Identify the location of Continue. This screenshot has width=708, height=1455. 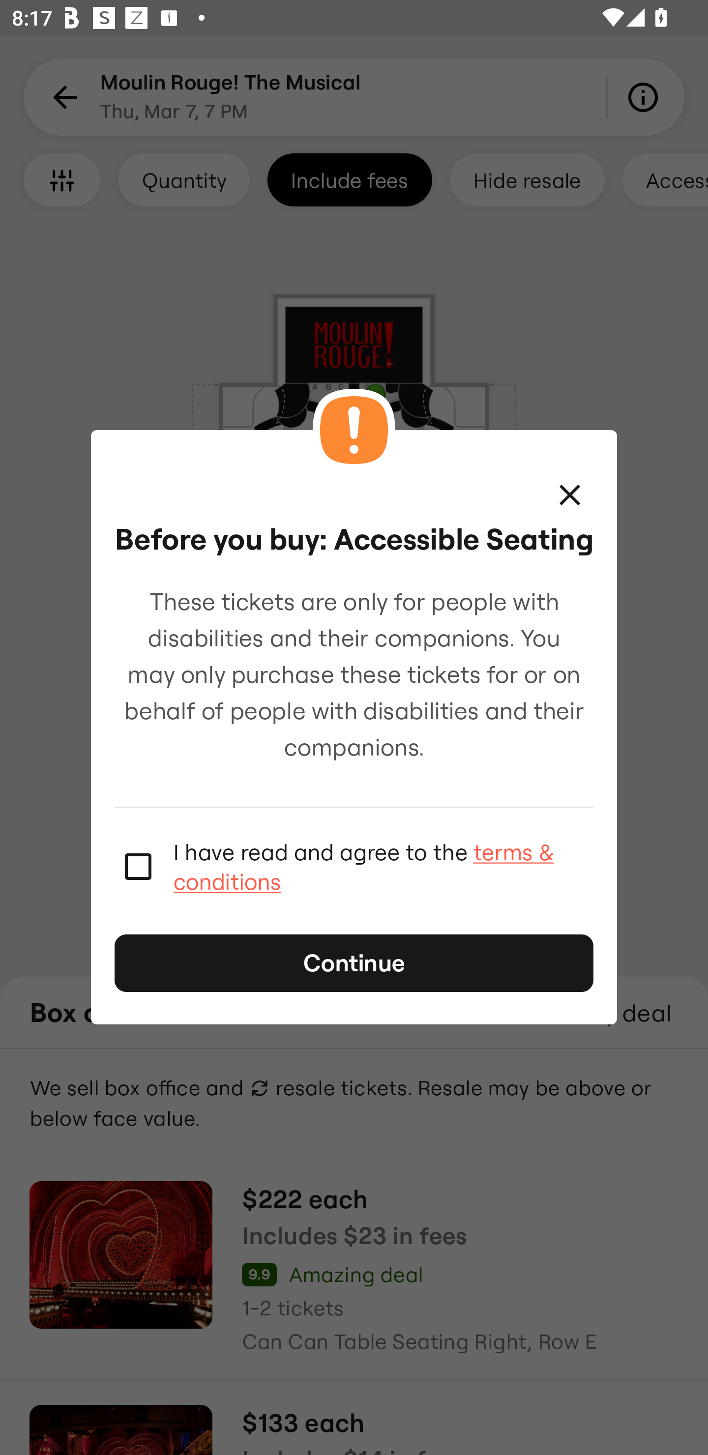
(354, 963).